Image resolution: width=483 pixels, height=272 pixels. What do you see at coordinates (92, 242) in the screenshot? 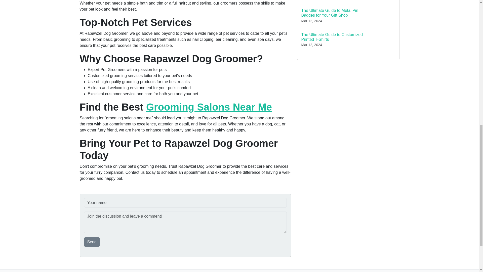
I see `Send` at bounding box center [92, 242].